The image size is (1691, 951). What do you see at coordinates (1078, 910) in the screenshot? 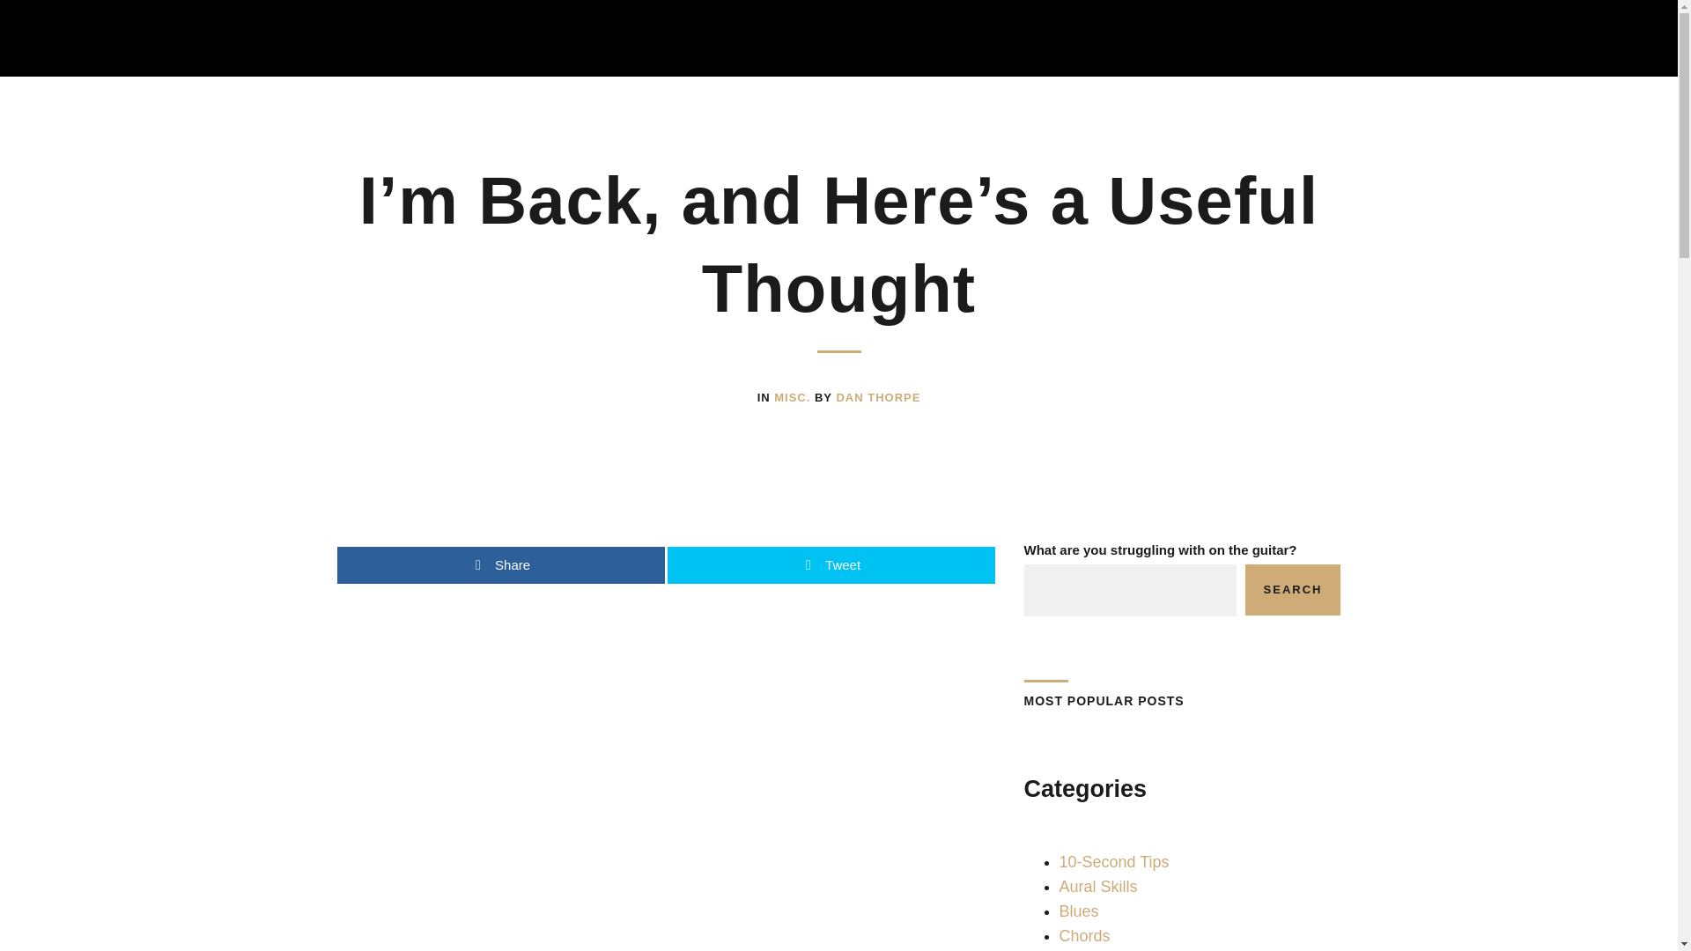
I see `Blues` at bounding box center [1078, 910].